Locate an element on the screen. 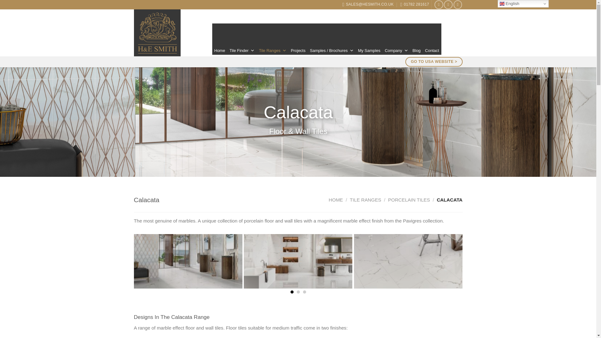  My Samples is located at coordinates (369, 48).